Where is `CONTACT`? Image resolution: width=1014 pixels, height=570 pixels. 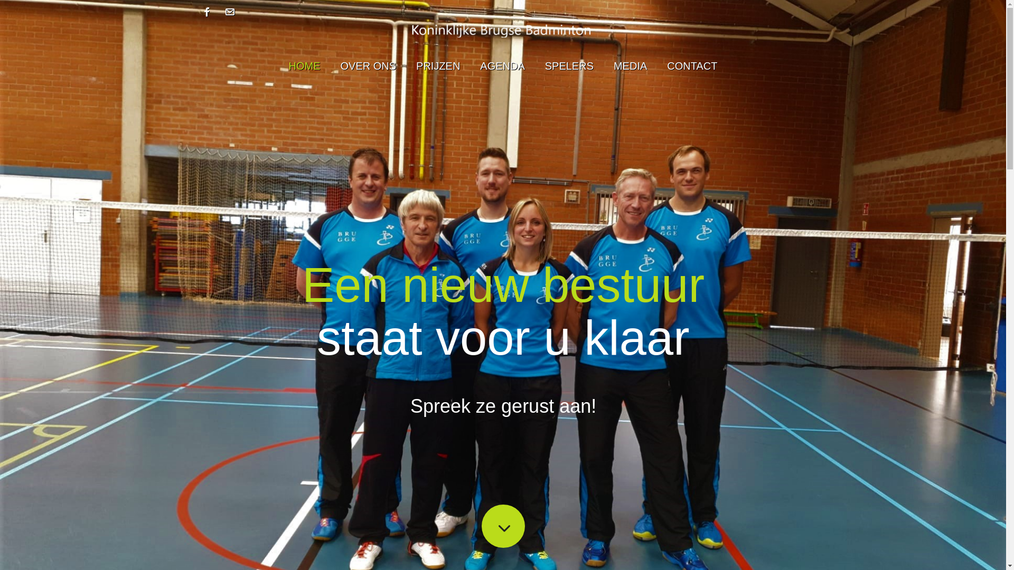 CONTACT is located at coordinates (692, 66).